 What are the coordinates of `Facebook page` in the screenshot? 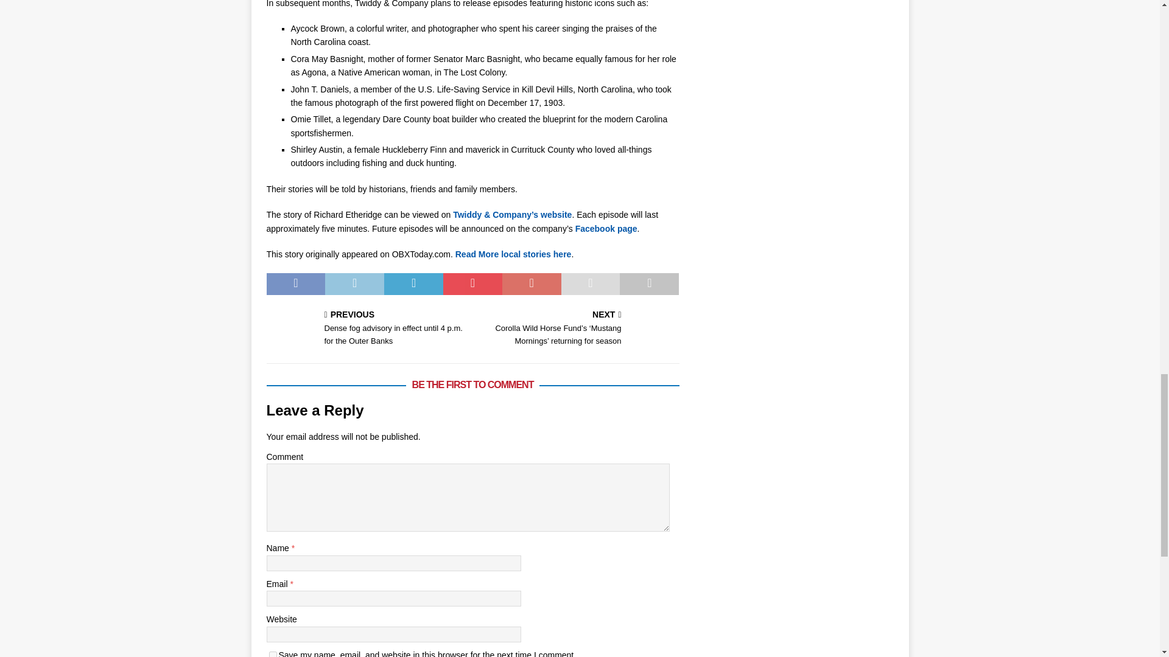 It's located at (606, 229).